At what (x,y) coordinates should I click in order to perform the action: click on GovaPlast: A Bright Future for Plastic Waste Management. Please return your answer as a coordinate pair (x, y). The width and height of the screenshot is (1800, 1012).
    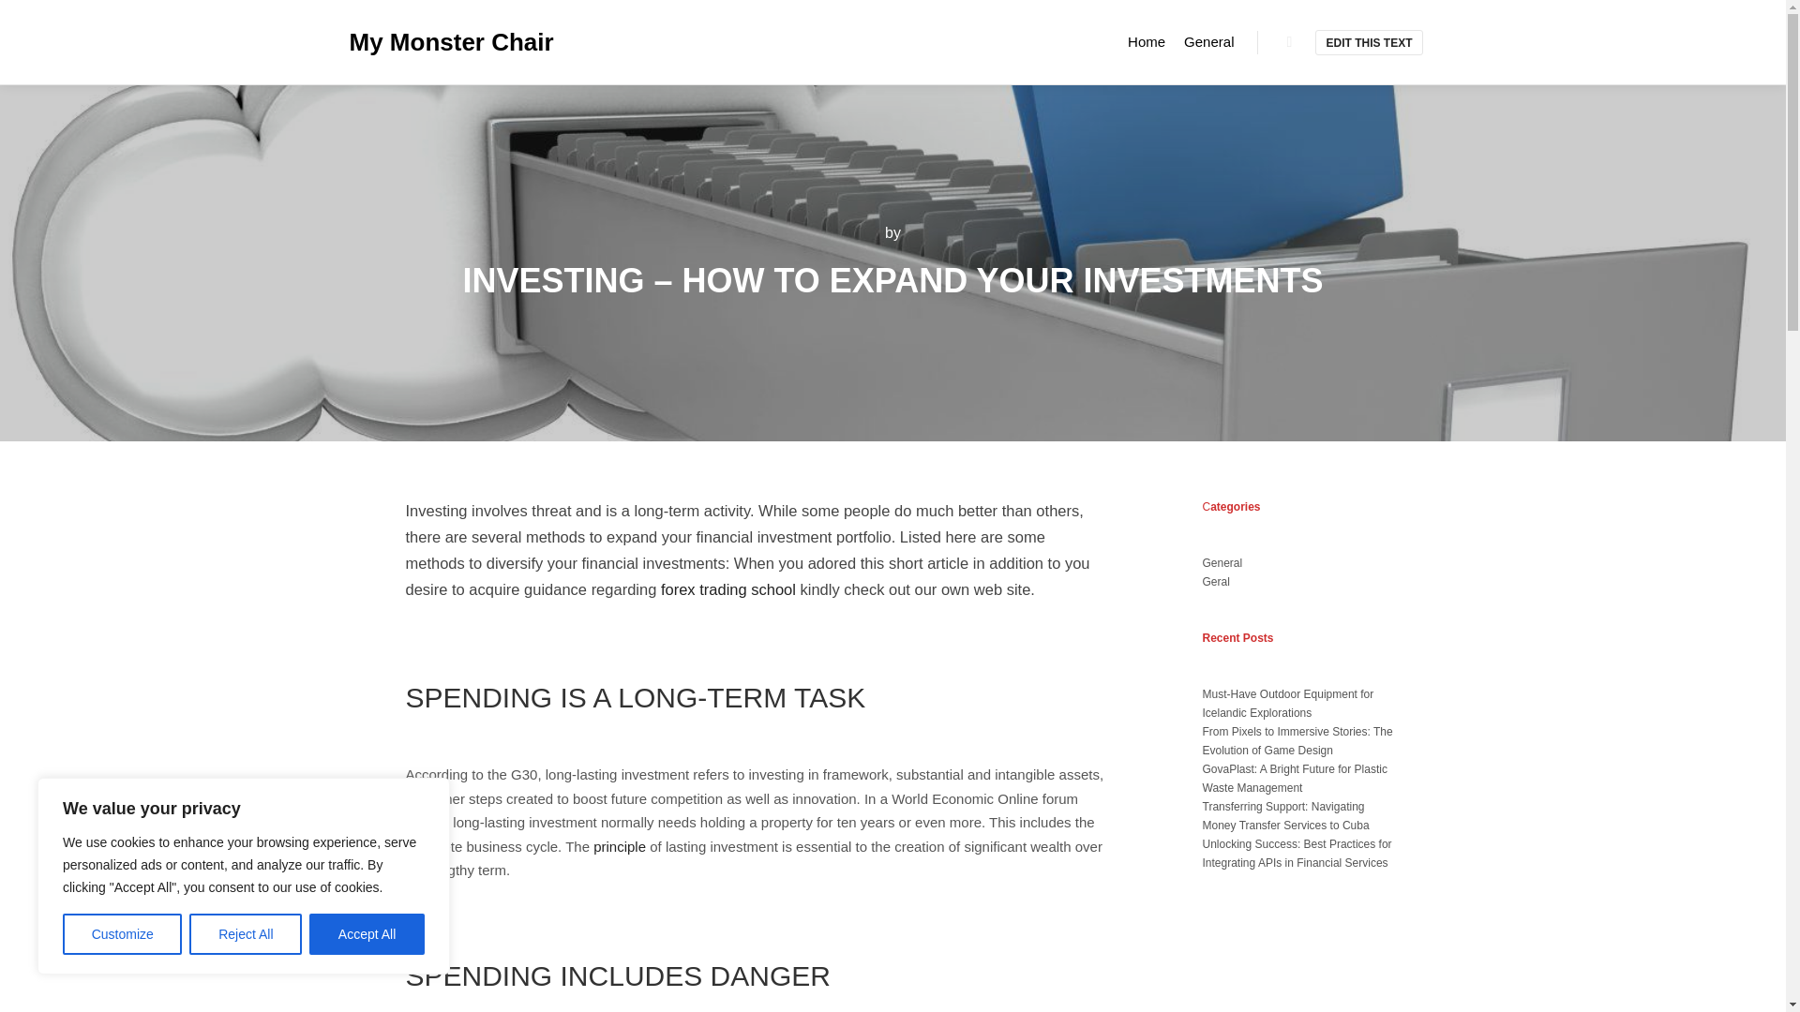
    Looking at the image, I should click on (1294, 778).